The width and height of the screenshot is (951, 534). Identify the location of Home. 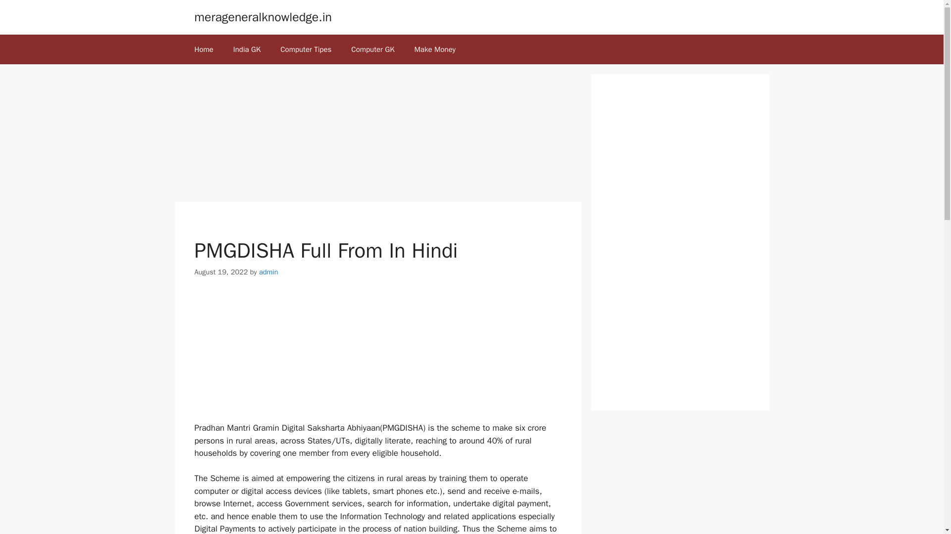
(203, 49).